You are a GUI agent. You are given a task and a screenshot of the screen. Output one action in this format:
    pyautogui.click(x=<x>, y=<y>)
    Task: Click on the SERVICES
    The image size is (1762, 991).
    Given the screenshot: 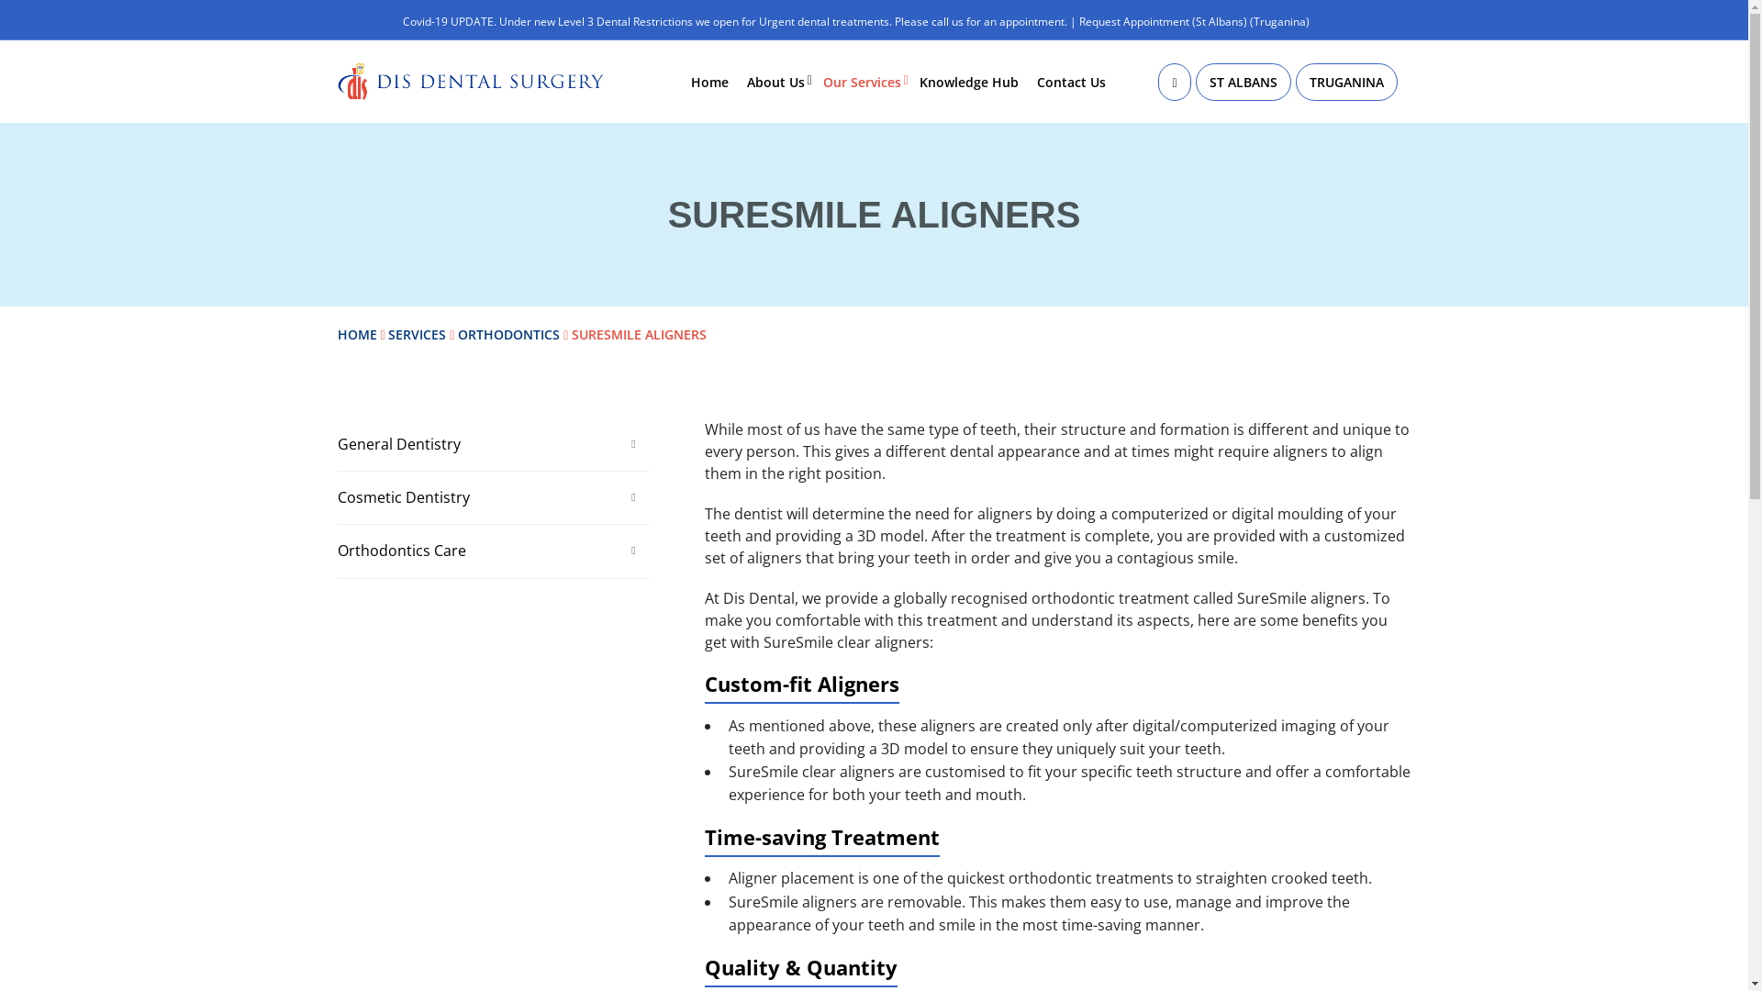 What is the action you would take?
    pyautogui.click(x=417, y=334)
    